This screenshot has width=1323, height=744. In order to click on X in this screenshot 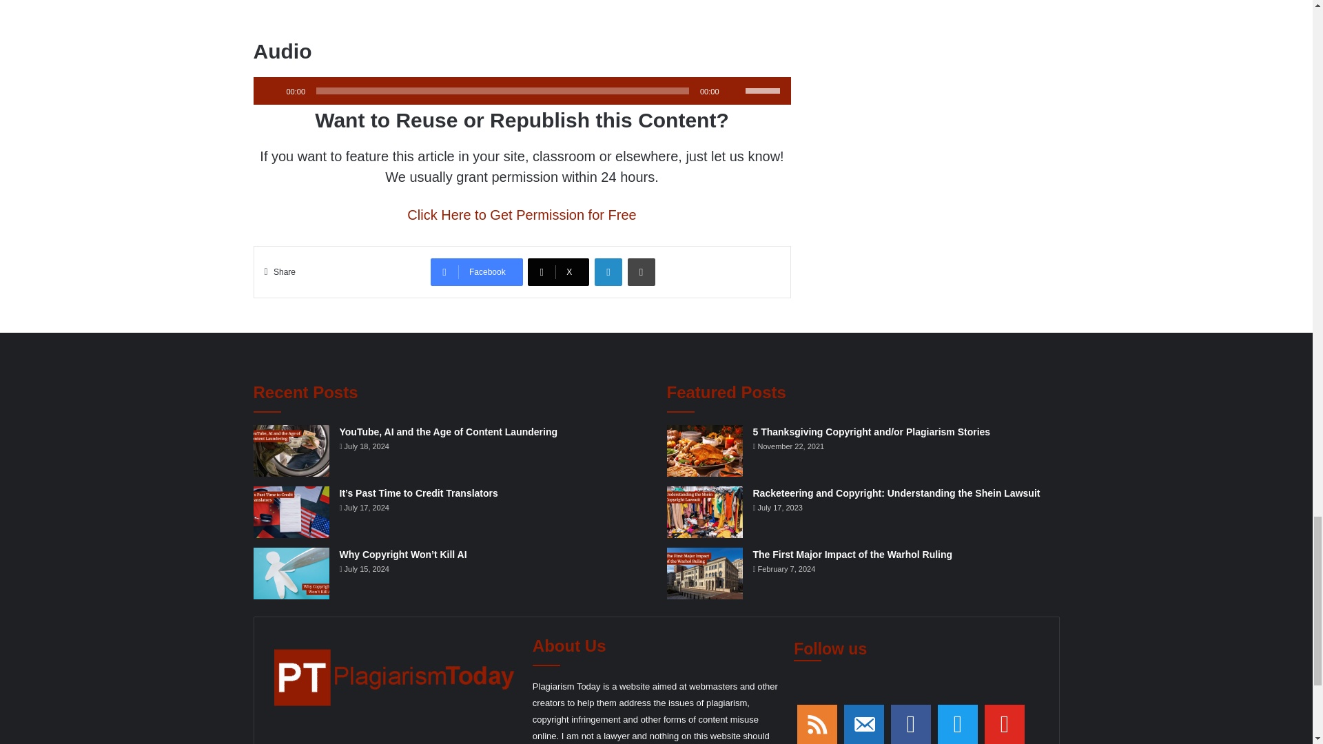, I will do `click(558, 271)`.